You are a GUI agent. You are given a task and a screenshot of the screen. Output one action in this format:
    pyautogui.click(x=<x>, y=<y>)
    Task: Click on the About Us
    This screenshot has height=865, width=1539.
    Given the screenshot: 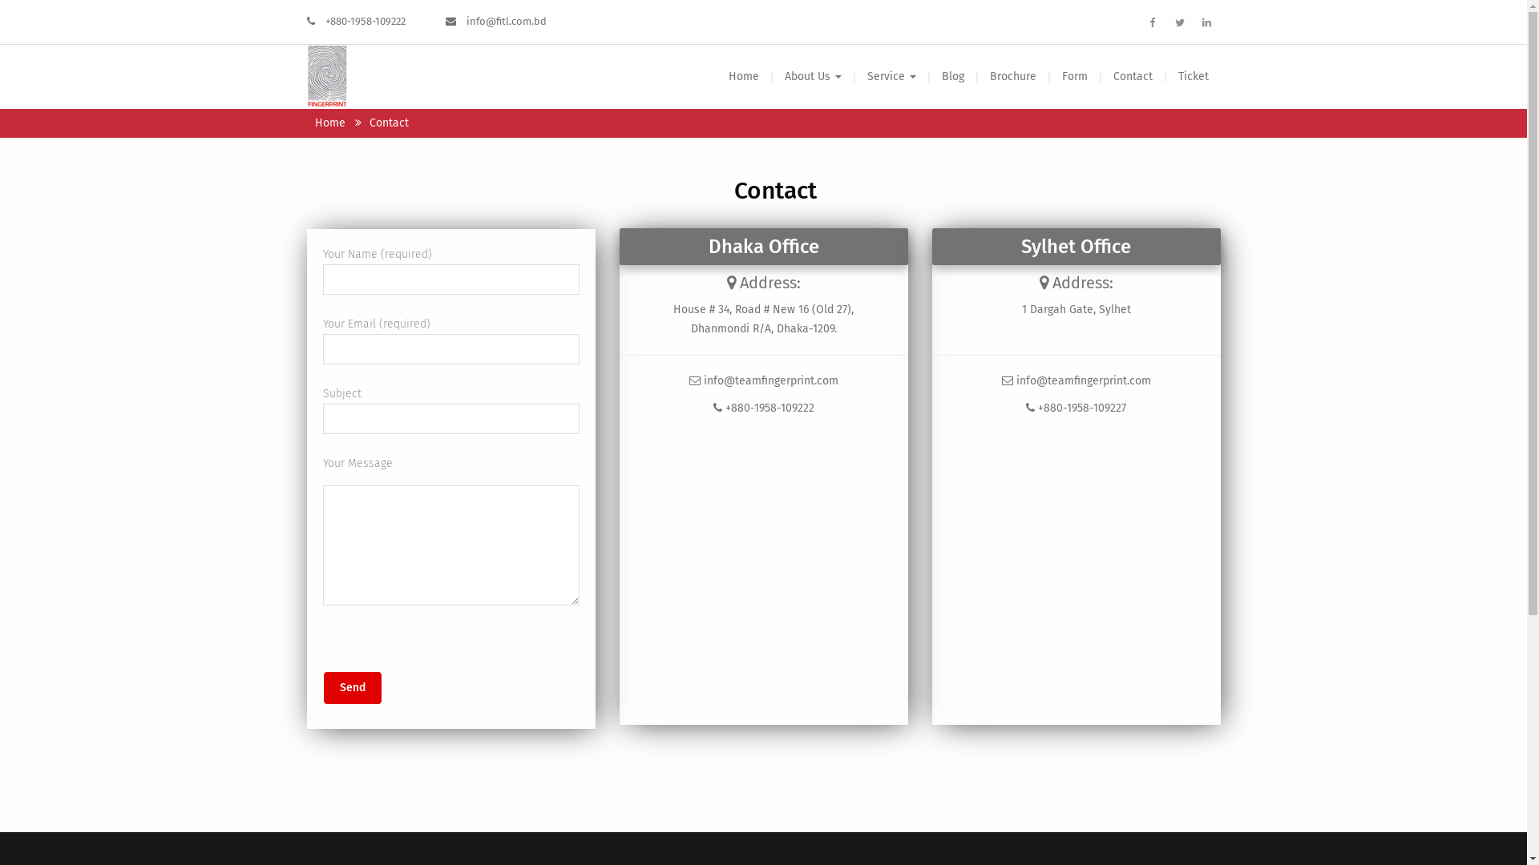 What is the action you would take?
    pyautogui.click(x=813, y=77)
    